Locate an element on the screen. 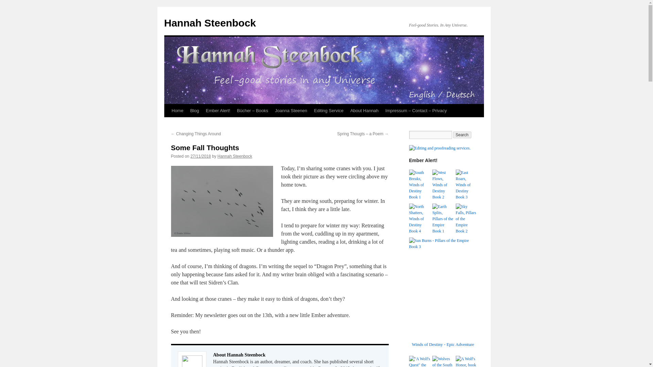  Blog is located at coordinates (195, 110).